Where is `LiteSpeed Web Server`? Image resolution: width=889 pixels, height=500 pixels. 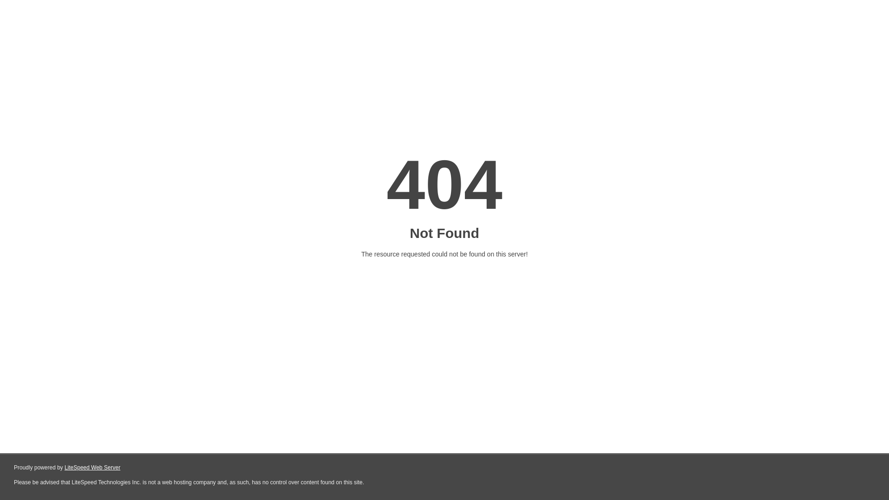 LiteSpeed Web Server is located at coordinates (93, 468).